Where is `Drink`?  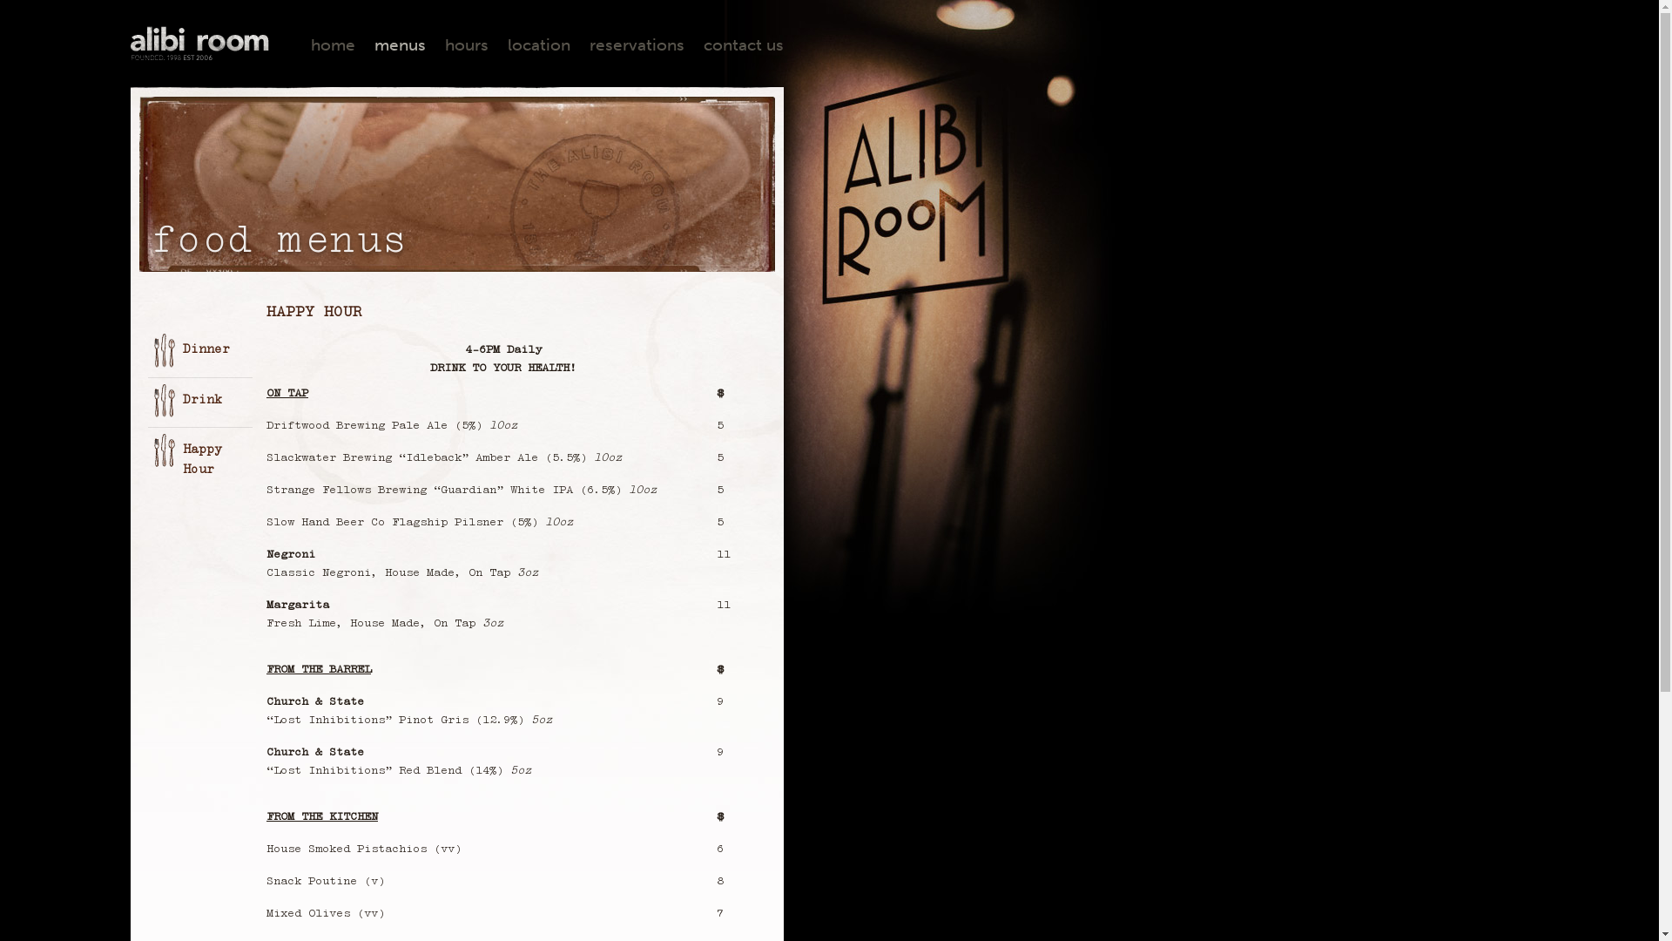 Drink is located at coordinates (200, 400).